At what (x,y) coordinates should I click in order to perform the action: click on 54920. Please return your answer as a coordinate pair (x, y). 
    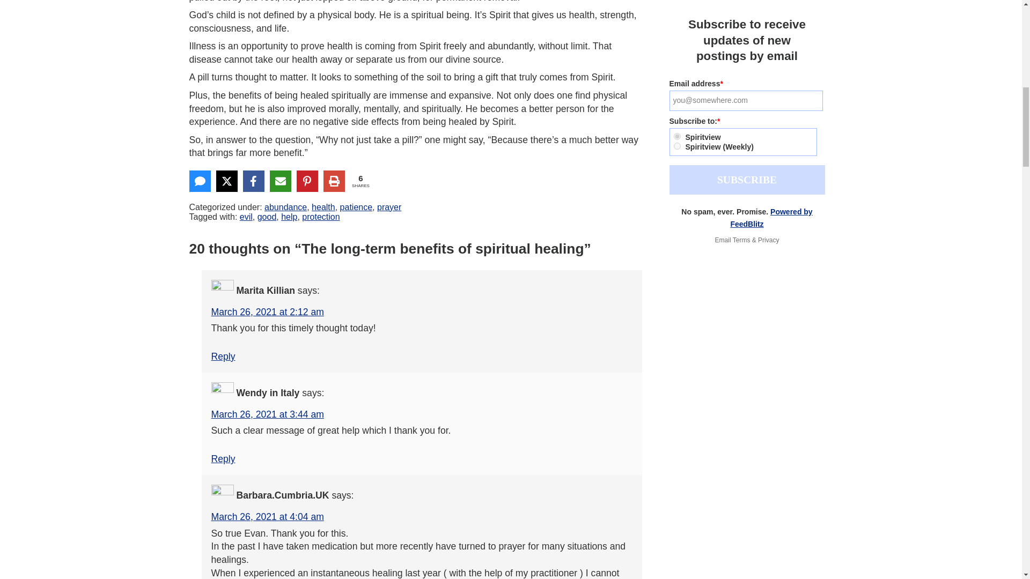
    Looking at the image, I should click on (677, 136).